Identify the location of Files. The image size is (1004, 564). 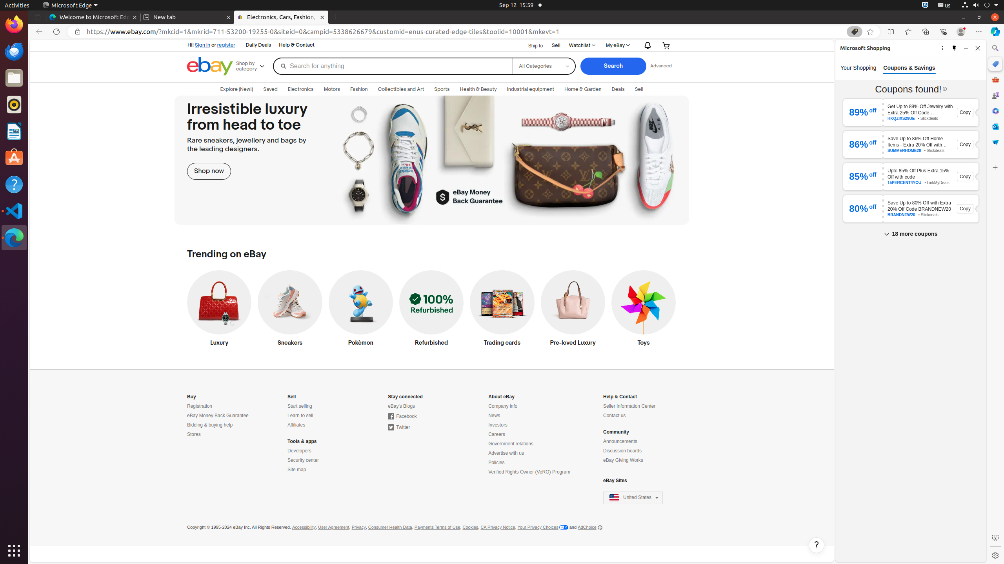
(14, 78).